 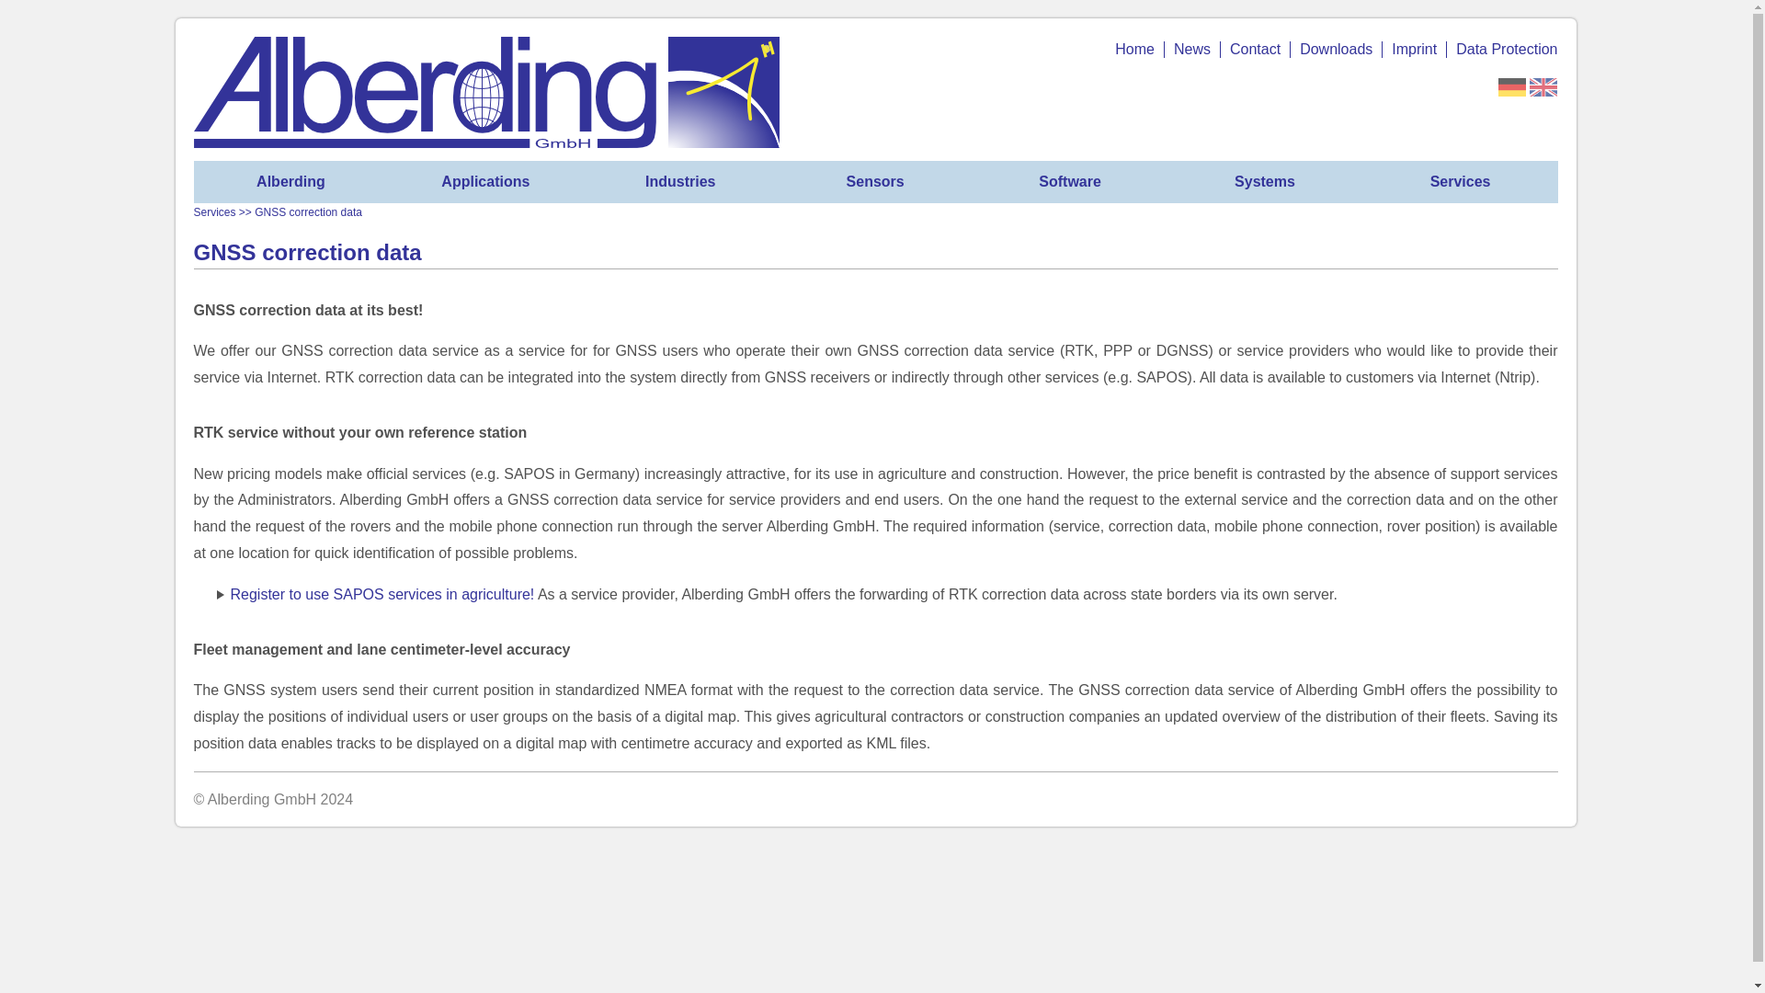 What do you see at coordinates (485, 182) in the screenshot?
I see `Applications` at bounding box center [485, 182].